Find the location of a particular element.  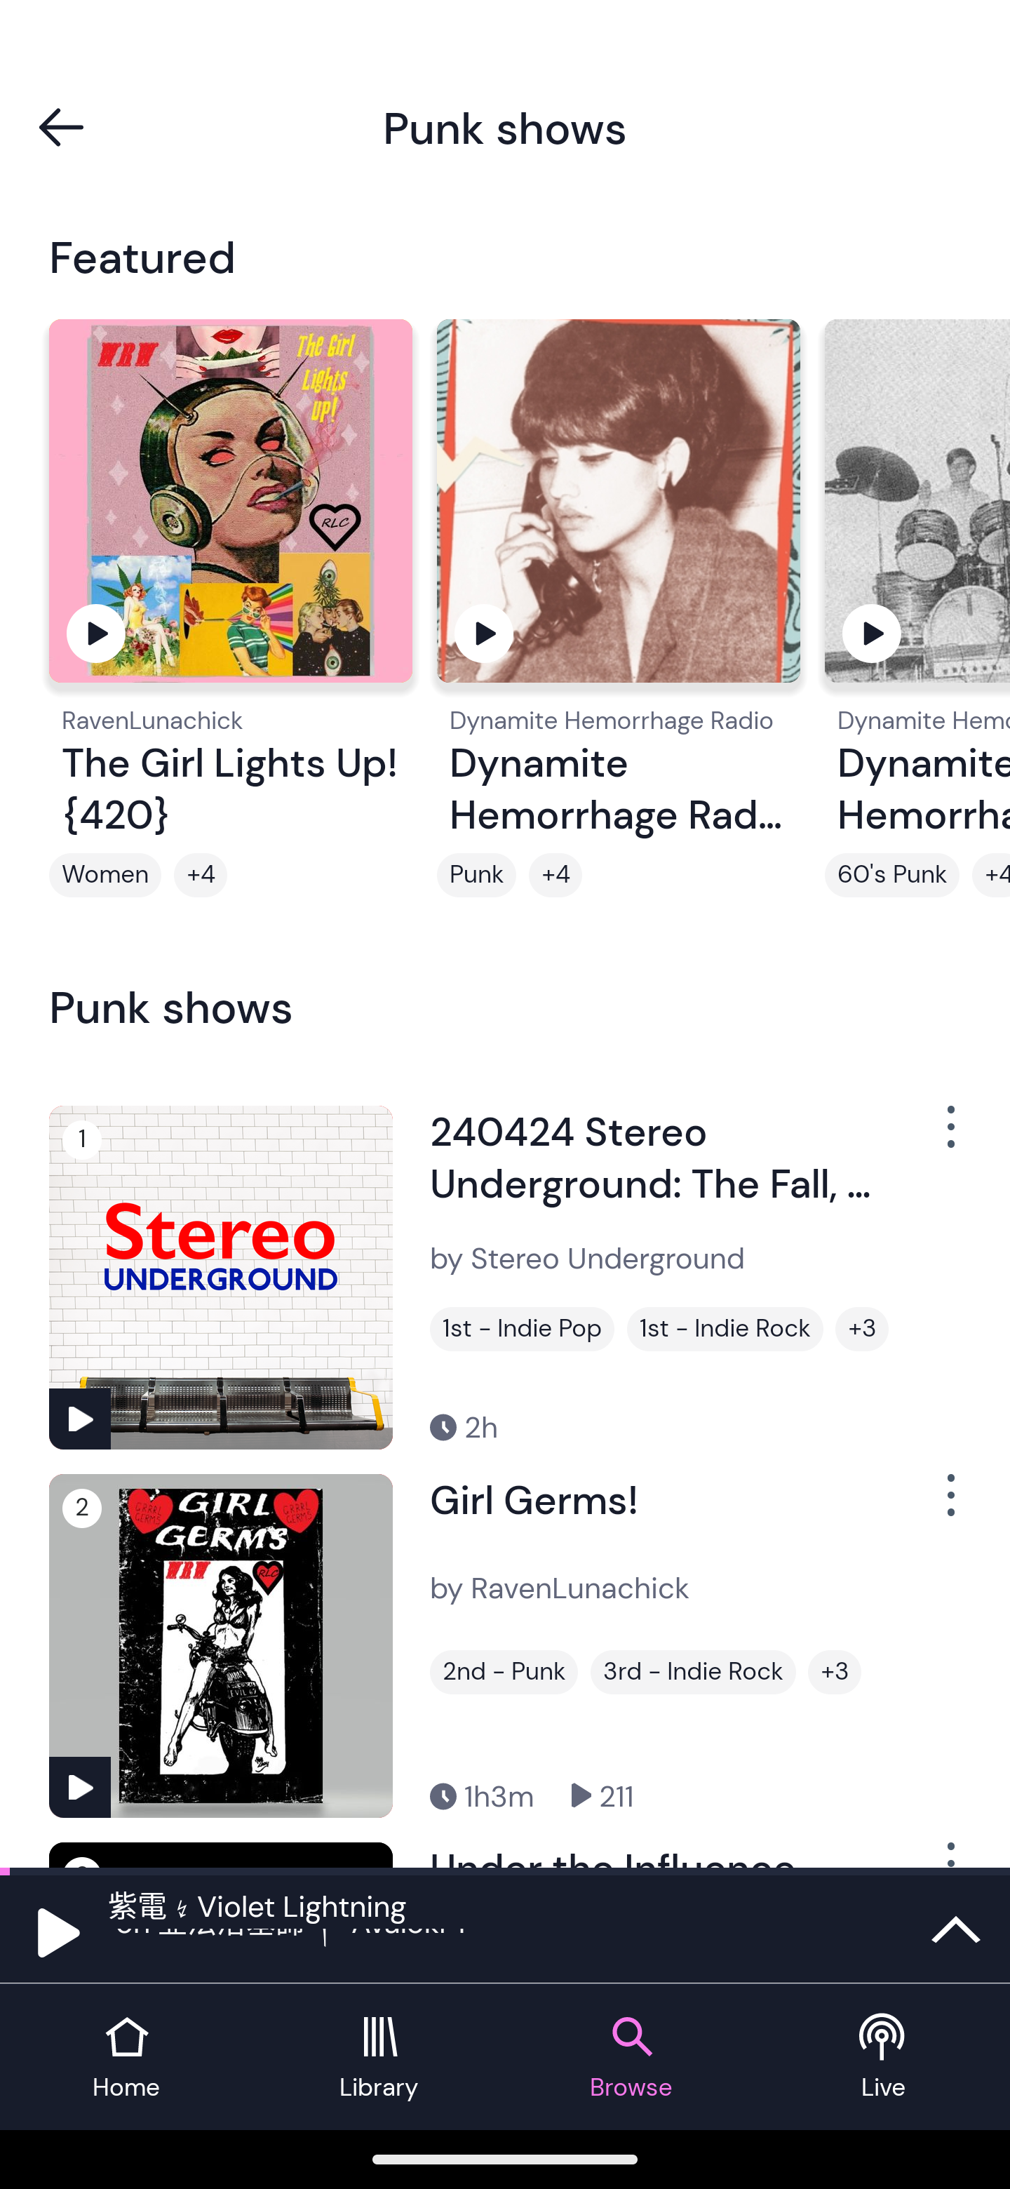

Show Options Menu Button is located at coordinates (948, 1137).